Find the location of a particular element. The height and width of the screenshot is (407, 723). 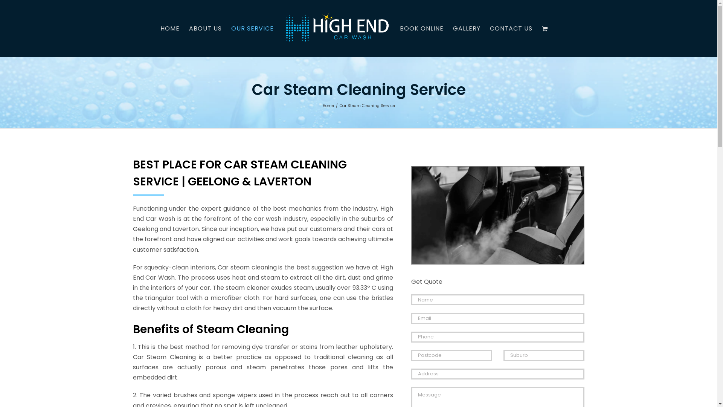

GALLERY is located at coordinates (466, 29).